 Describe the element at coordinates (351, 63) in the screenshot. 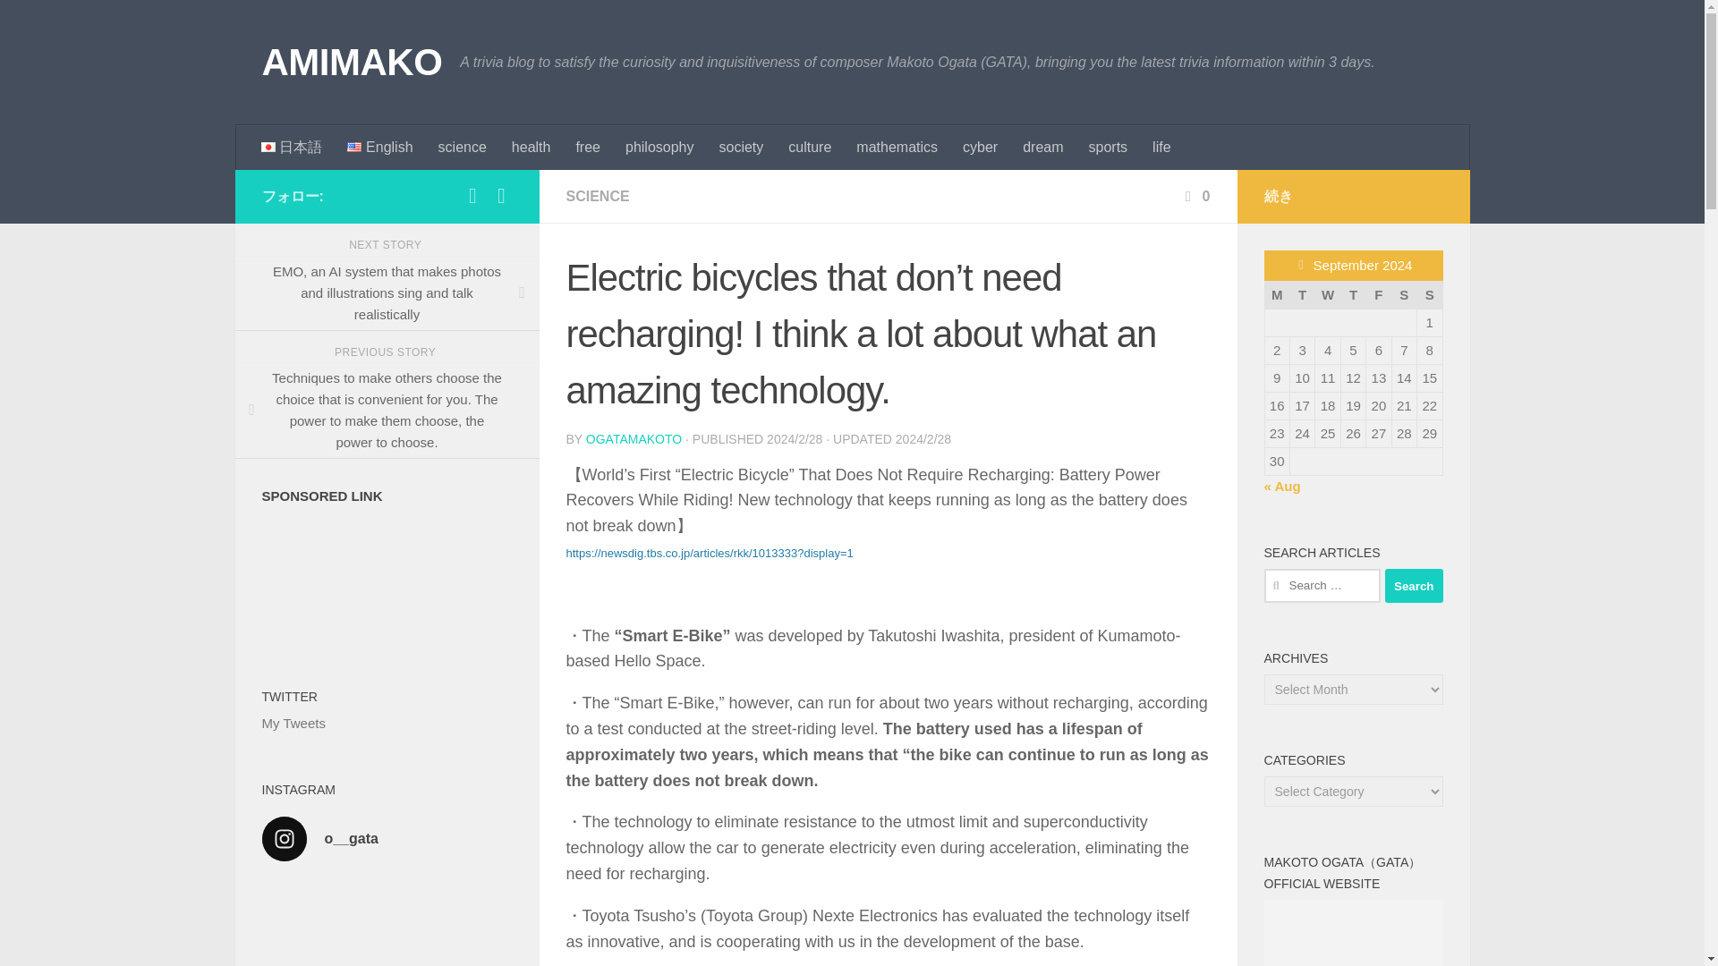

I see `AMIMAKO` at that location.